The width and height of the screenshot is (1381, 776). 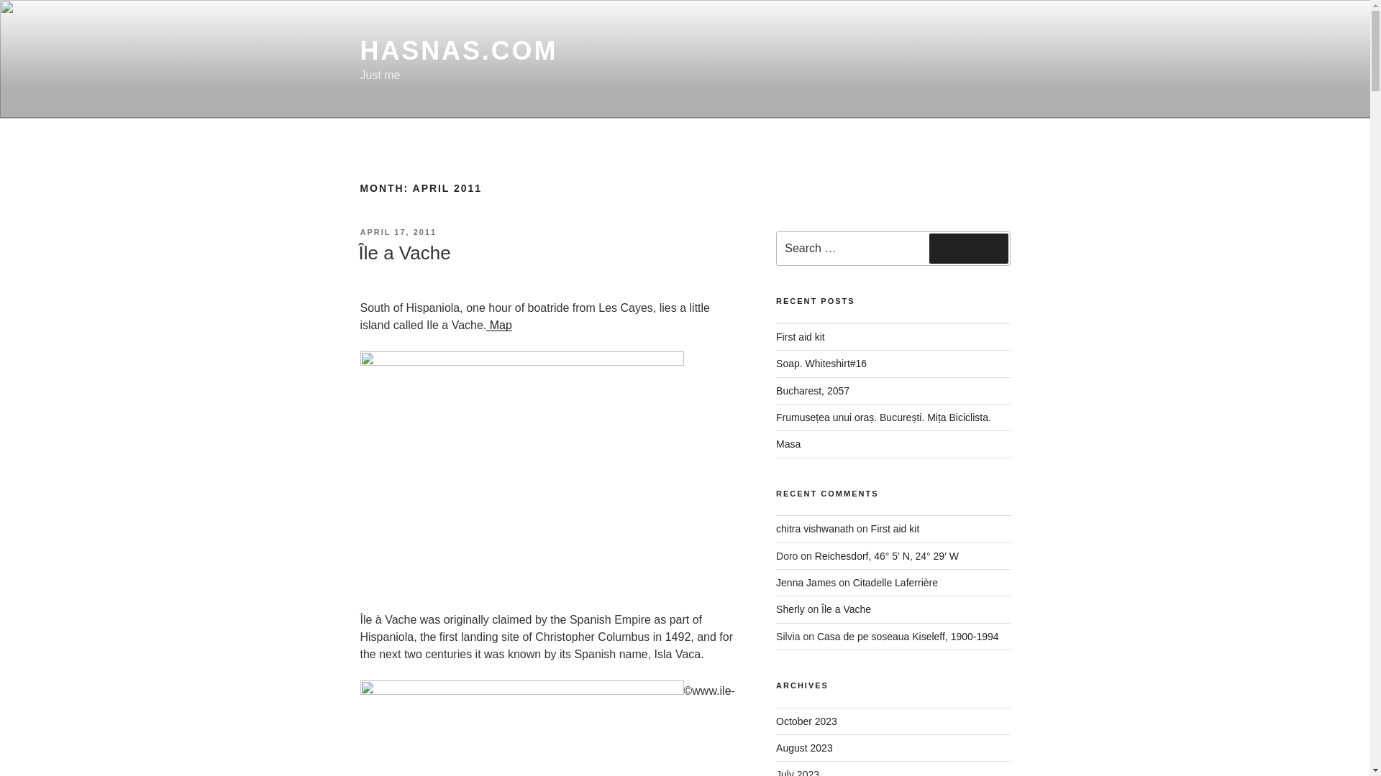 What do you see at coordinates (813, 390) in the screenshot?
I see `Bucharest, 2057` at bounding box center [813, 390].